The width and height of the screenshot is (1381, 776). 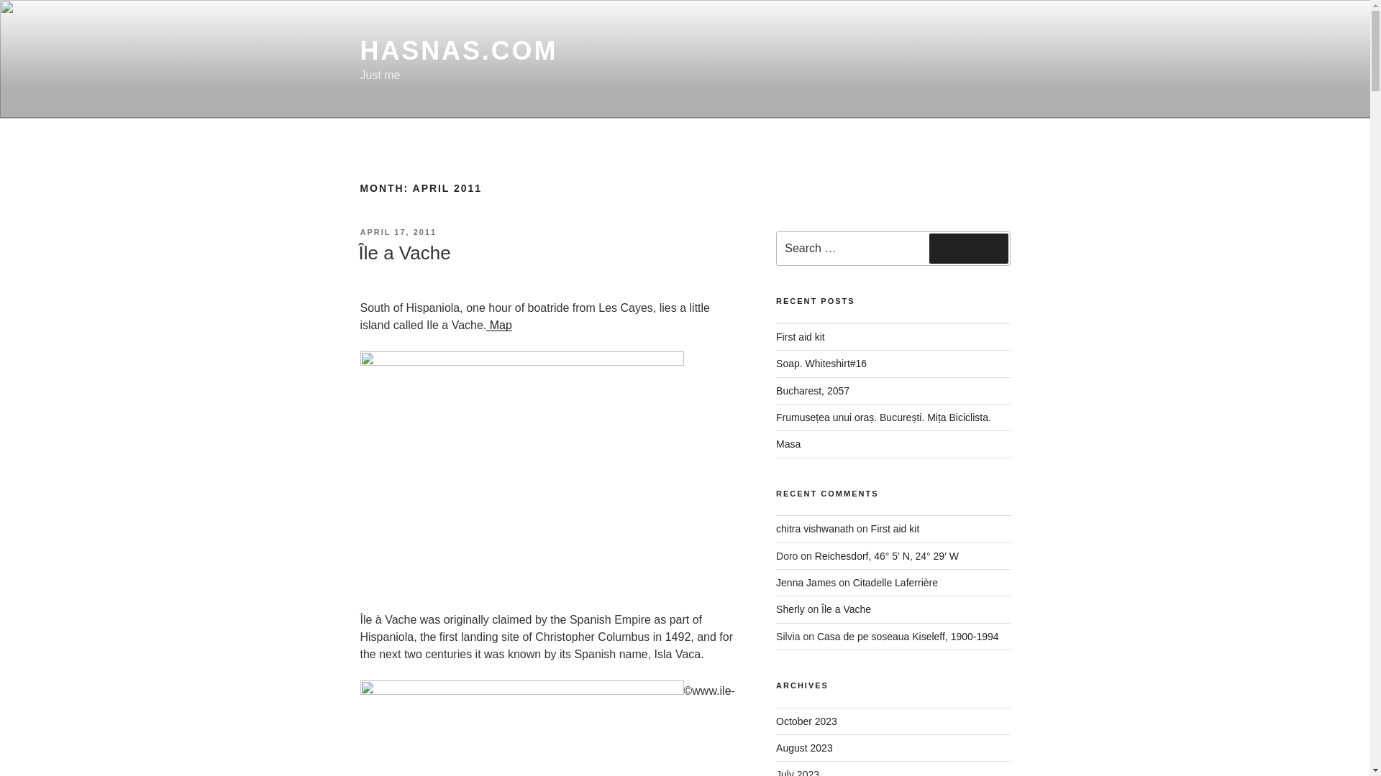 What do you see at coordinates (813, 390) in the screenshot?
I see `Bucharest, 2057` at bounding box center [813, 390].